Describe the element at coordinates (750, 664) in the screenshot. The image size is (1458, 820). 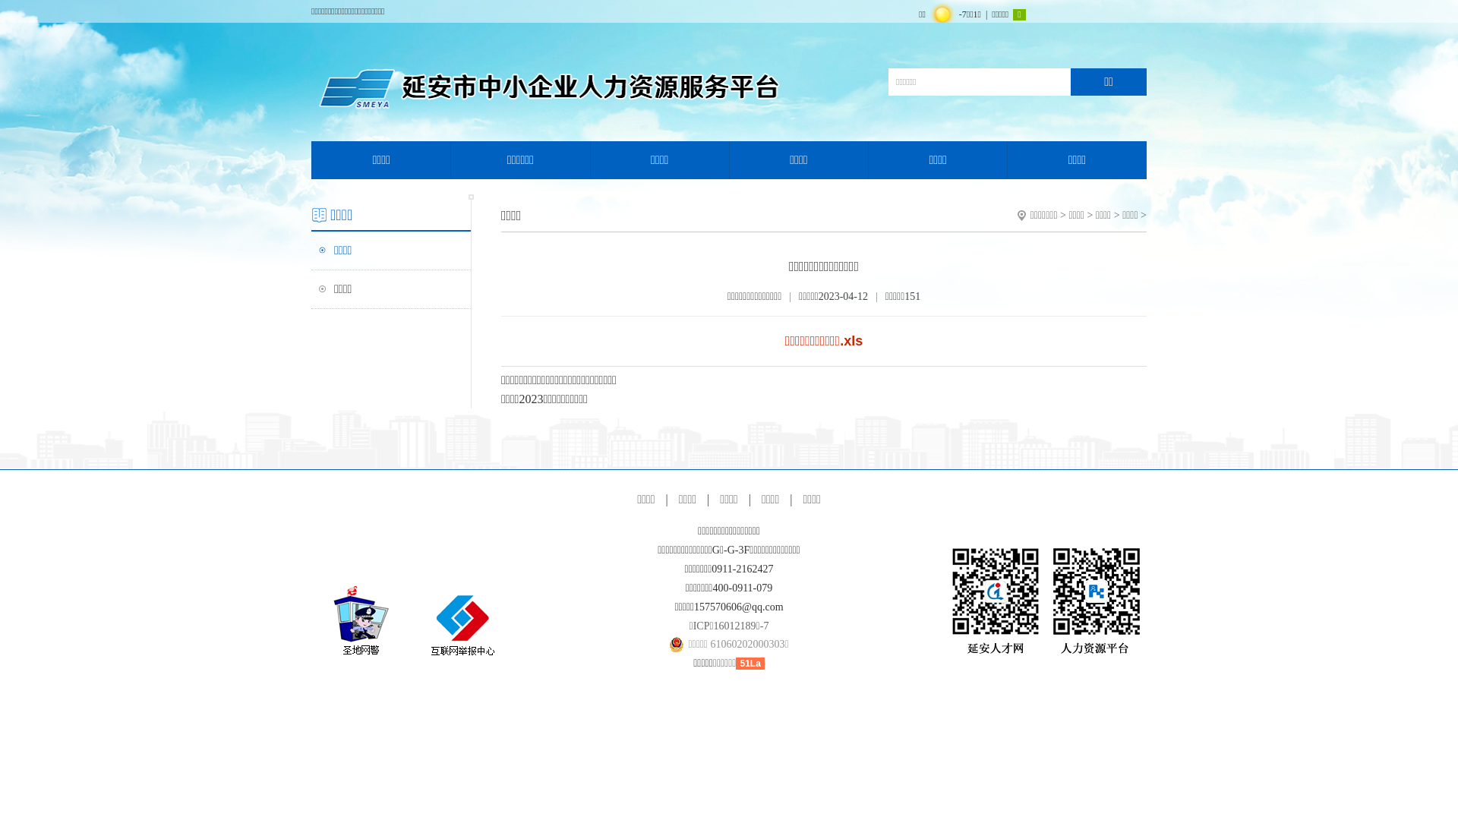
I see `51La` at that location.